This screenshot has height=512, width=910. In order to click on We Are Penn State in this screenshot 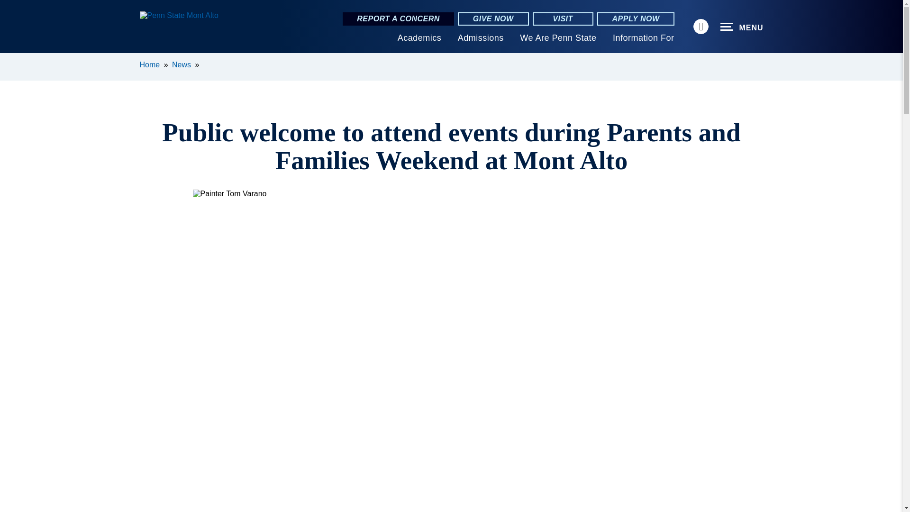, I will do `click(557, 38)`.